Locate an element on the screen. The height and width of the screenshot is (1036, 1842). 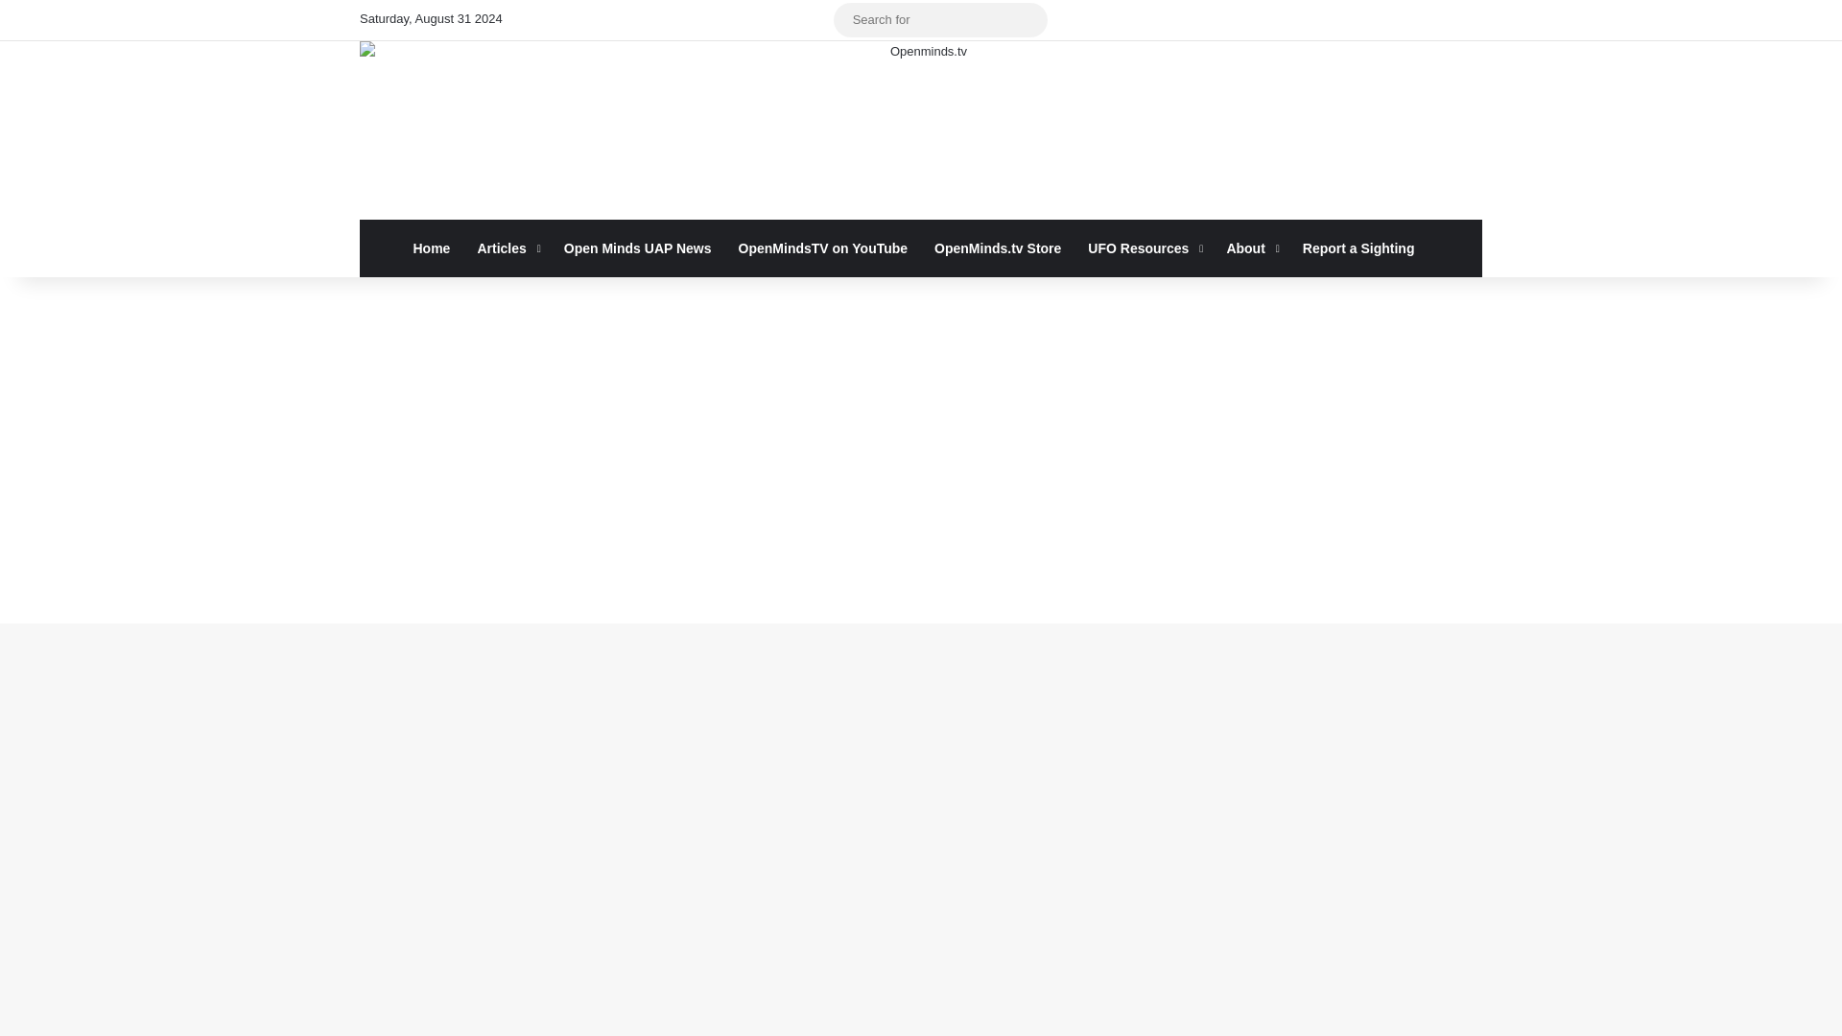
About is located at coordinates (1249, 247).